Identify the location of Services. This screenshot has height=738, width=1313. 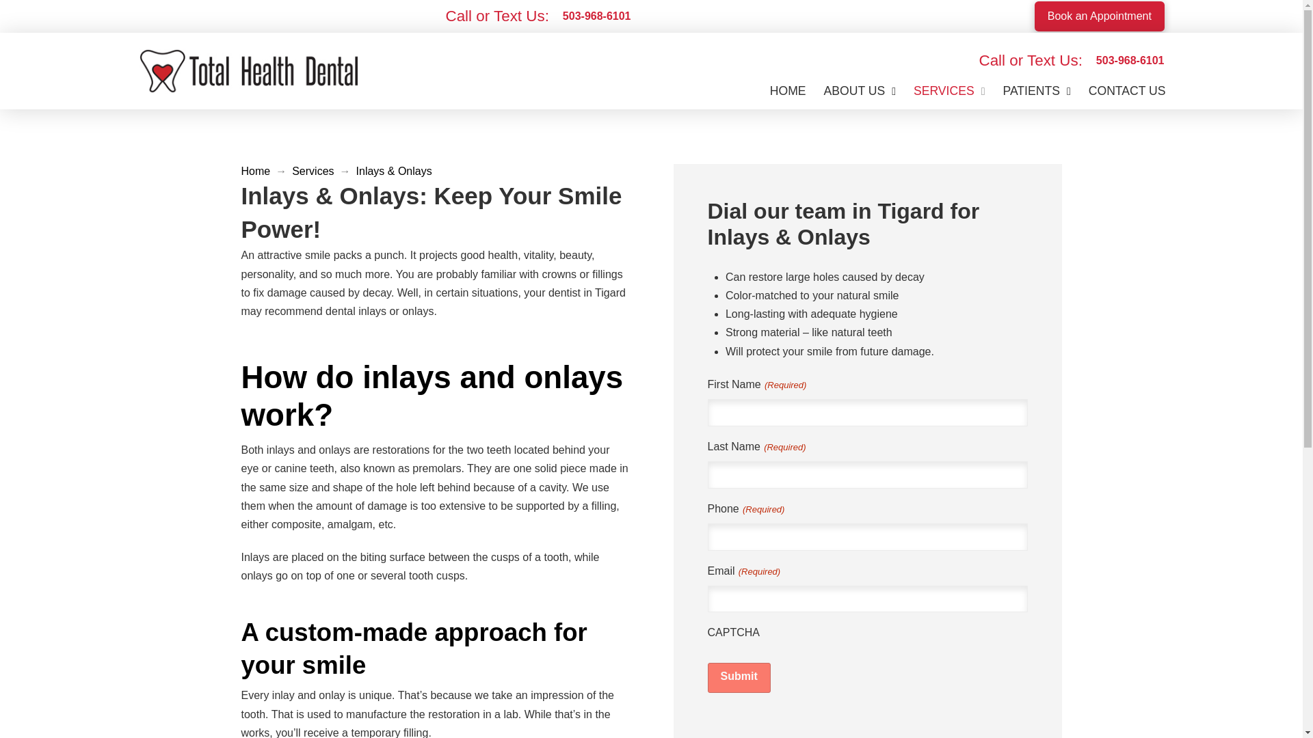
(312, 172).